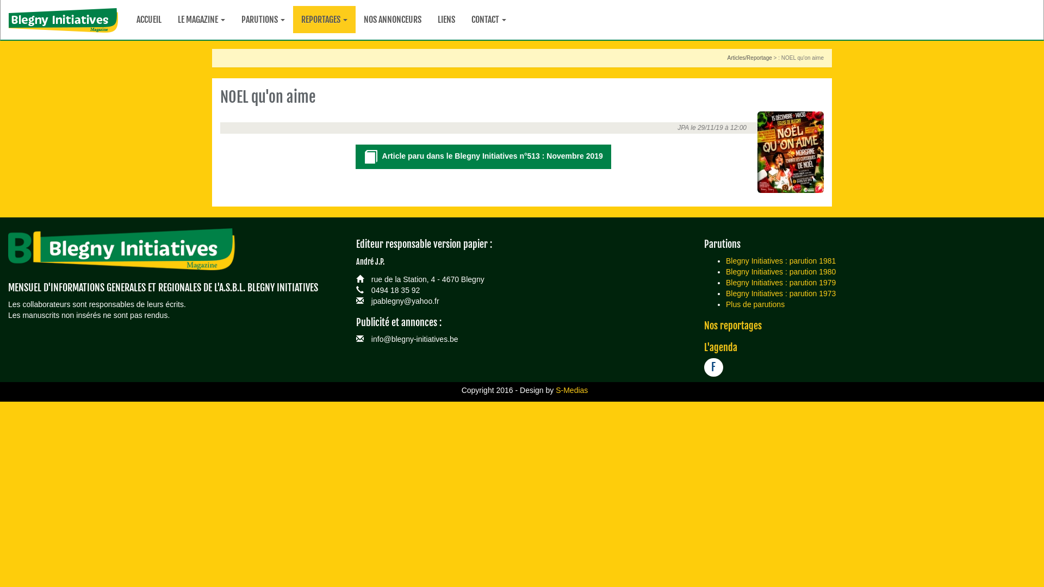 This screenshot has height=587, width=1044. What do you see at coordinates (572, 390) in the screenshot?
I see `S-Medias` at bounding box center [572, 390].